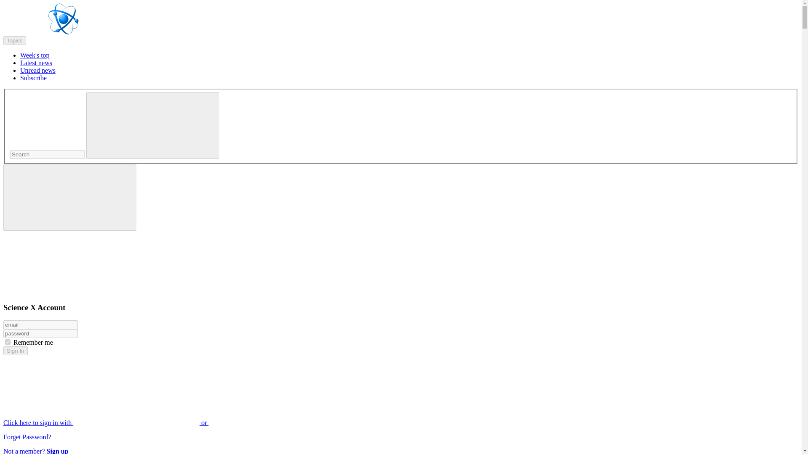  Describe the element at coordinates (36, 63) in the screenshot. I see `Latest news` at that location.